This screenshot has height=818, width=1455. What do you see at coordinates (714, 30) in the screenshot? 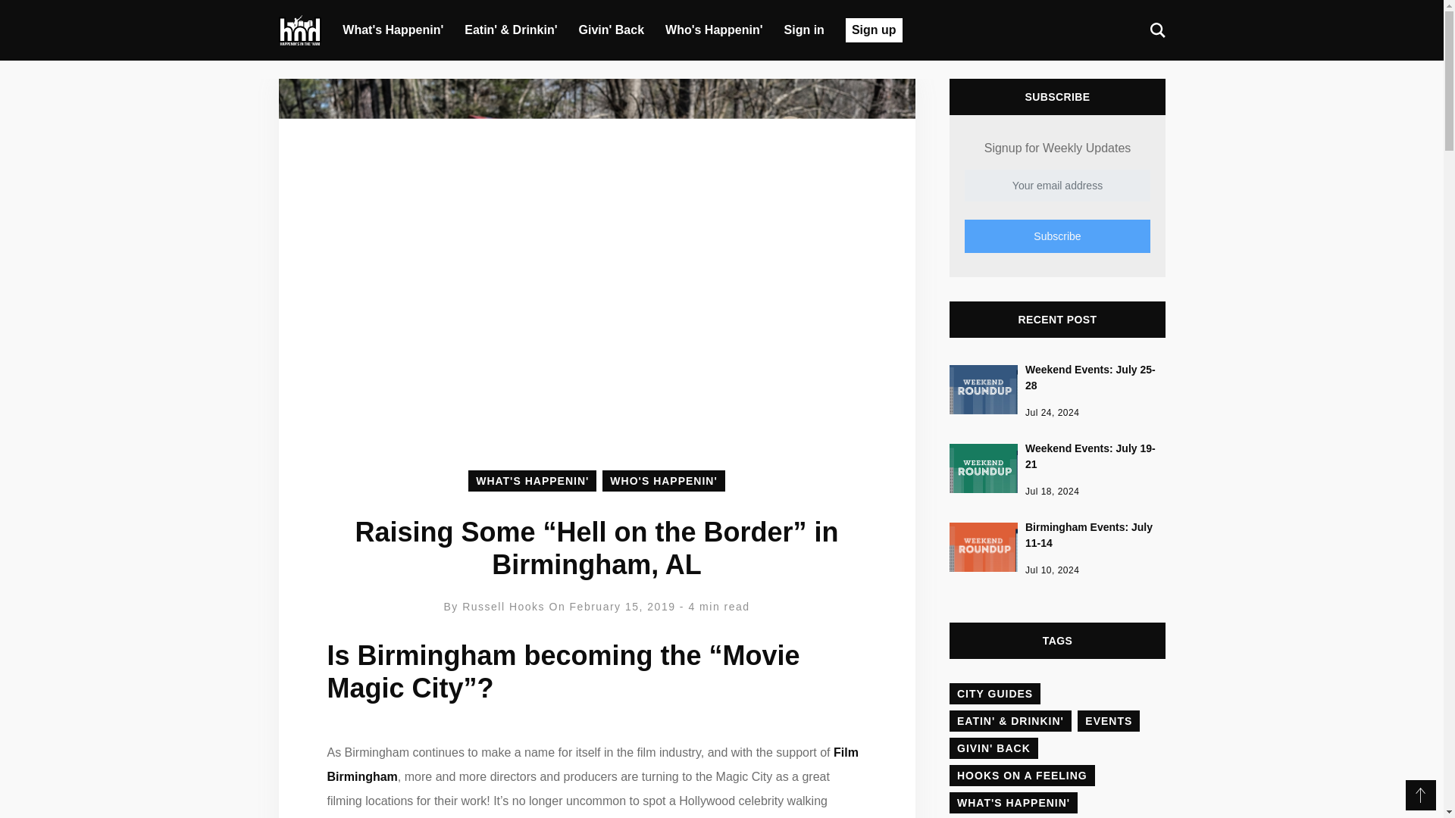
I see `Who's Happenin'` at bounding box center [714, 30].